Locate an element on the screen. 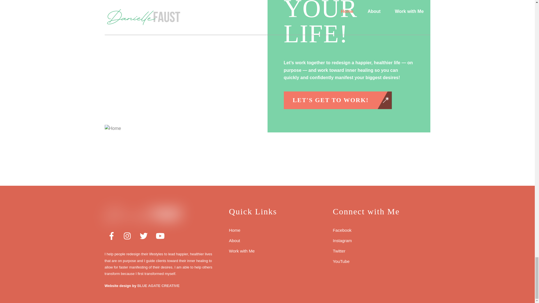 Image resolution: width=539 pixels, height=303 pixels. LET'S GET TO WORK! is located at coordinates (337, 100).